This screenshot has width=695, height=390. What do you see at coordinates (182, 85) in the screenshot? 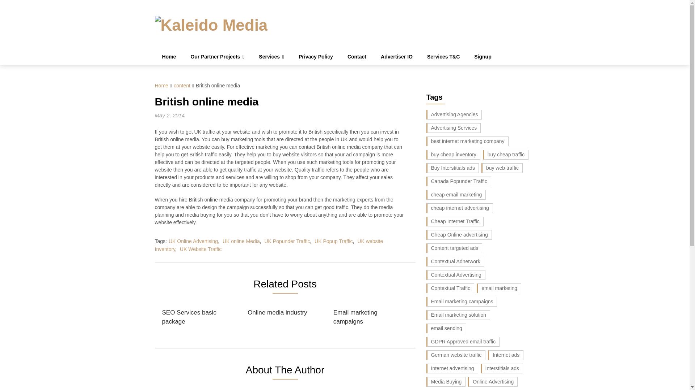
I see `content` at bounding box center [182, 85].